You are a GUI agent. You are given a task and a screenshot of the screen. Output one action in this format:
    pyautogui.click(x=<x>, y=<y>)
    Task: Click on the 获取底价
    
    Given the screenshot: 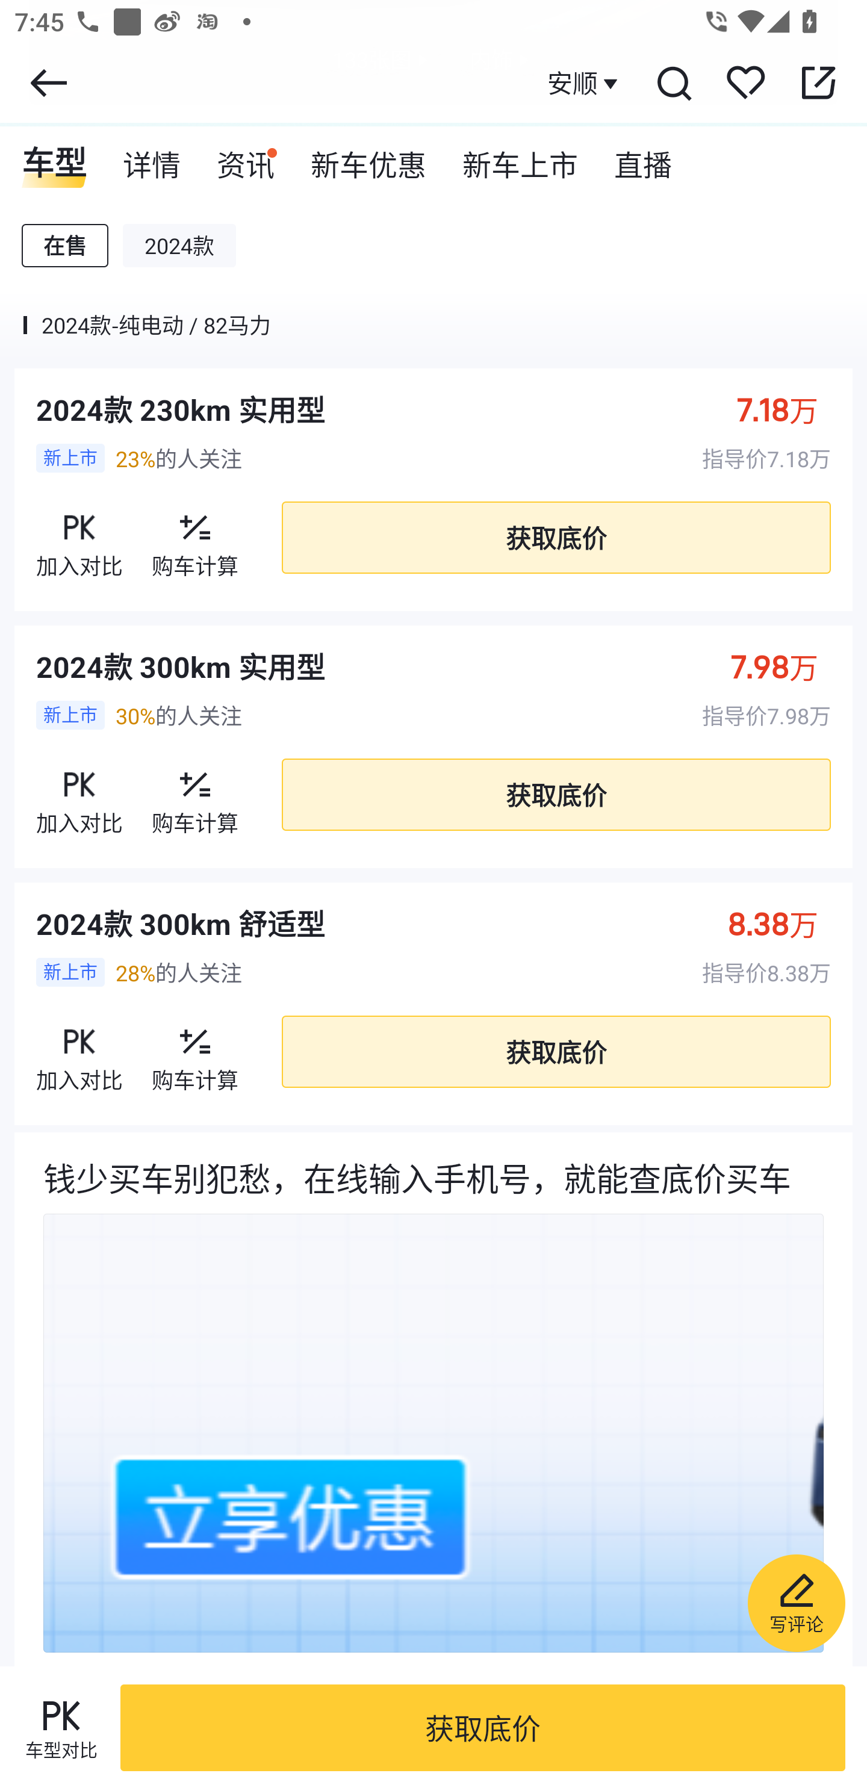 What is the action you would take?
    pyautogui.click(x=556, y=1052)
    